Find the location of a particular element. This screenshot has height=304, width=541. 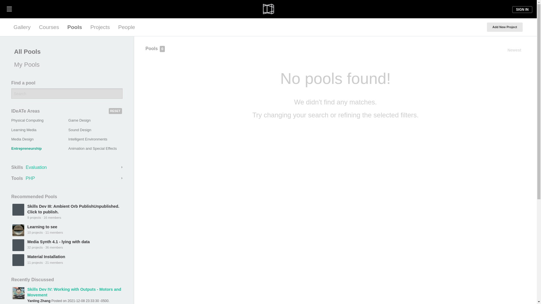

Animation and Special Effects is located at coordinates (92, 148).